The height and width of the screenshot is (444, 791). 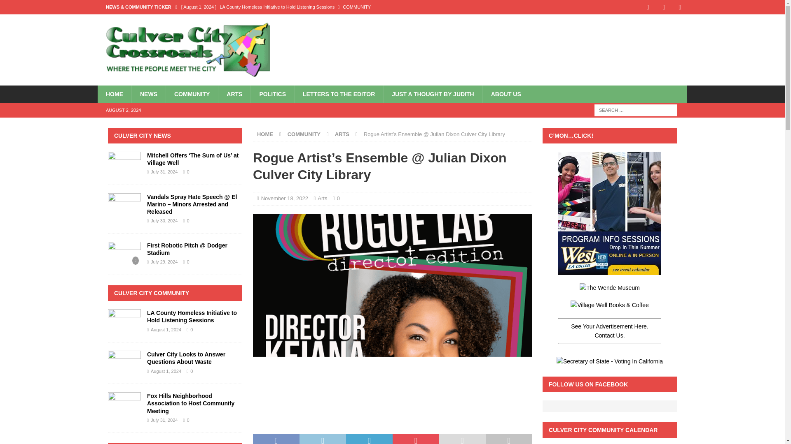 What do you see at coordinates (329, 7) in the screenshot?
I see `LA County Homeless Initiative to Hold Listening Sessions` at bounding box center [329, 7].